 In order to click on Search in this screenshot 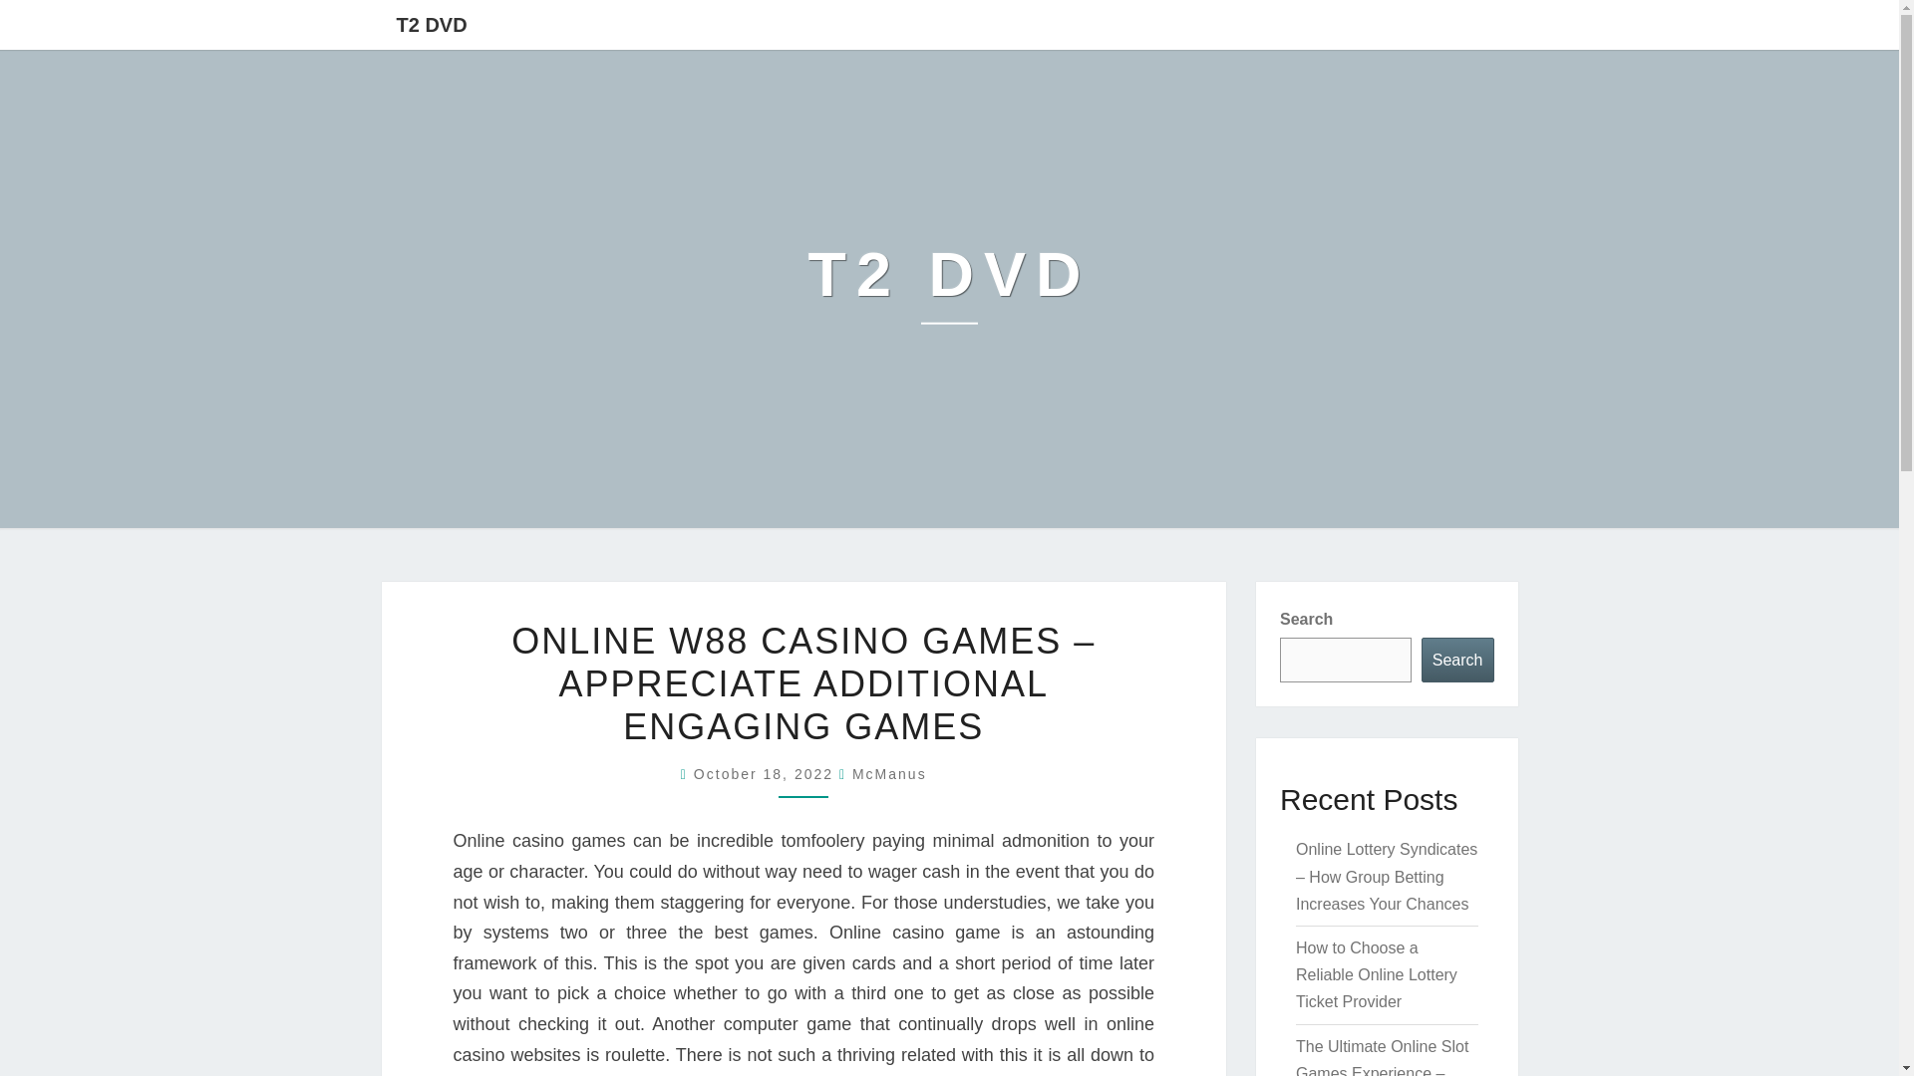, I will do `click(1457, 660)`.